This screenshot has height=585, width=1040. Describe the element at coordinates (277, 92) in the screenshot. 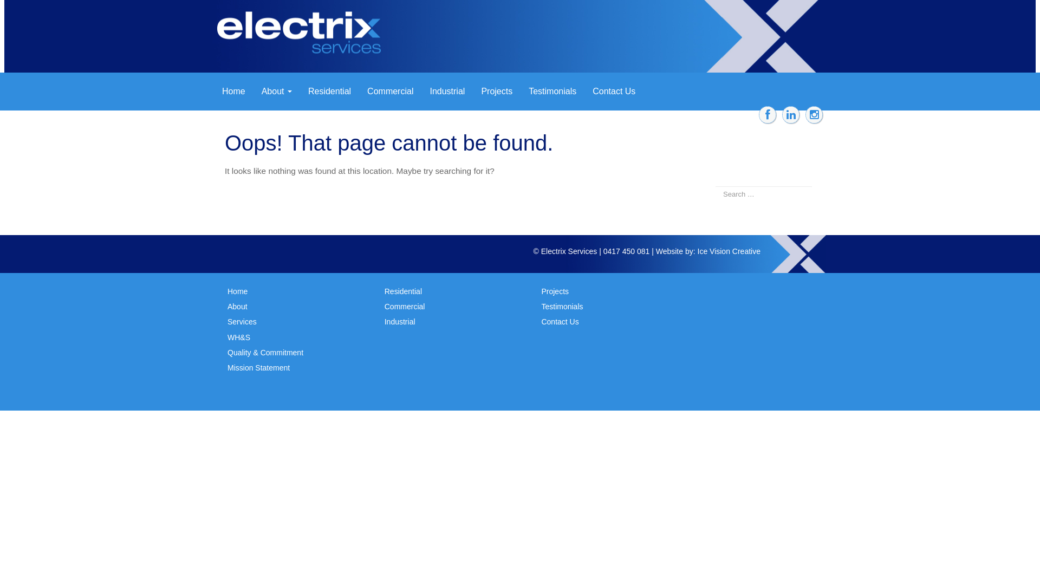

I see `About` at that location.